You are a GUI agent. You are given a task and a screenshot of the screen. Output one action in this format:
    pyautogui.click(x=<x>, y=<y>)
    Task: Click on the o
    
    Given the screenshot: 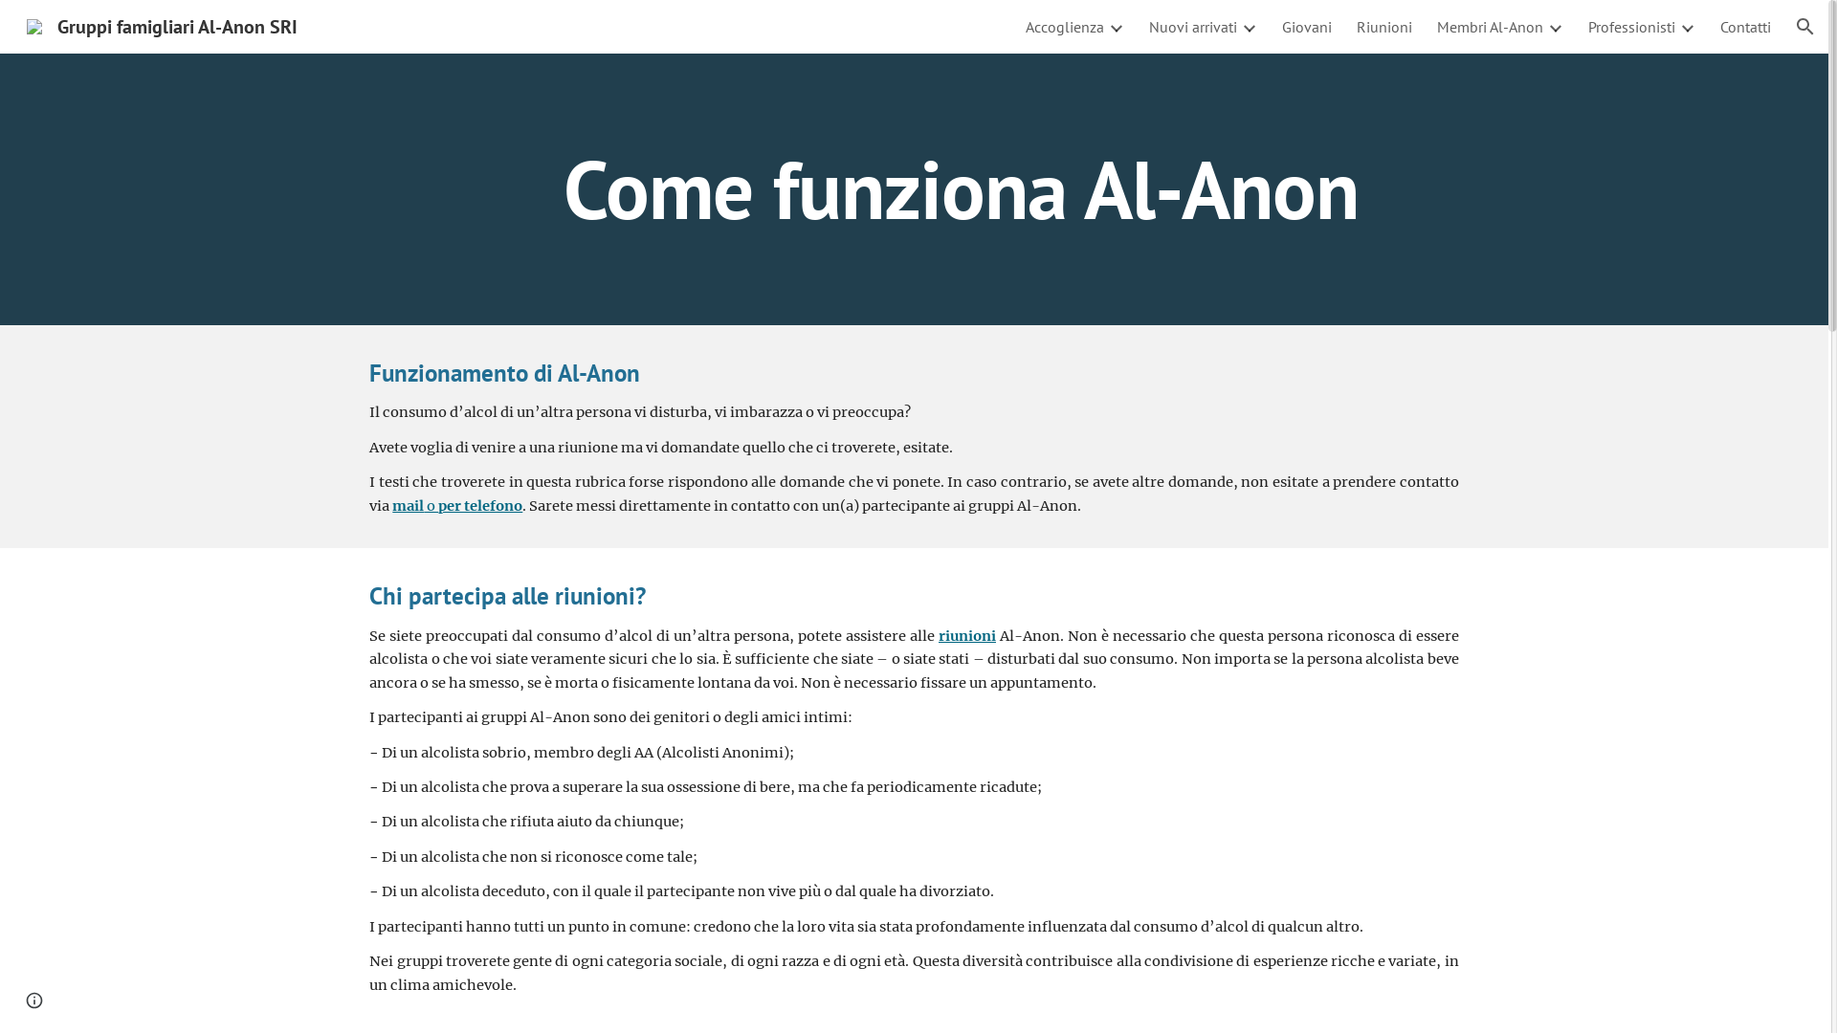 What is the action you would take?
    pyautogui.click(x=431, y=506)
    